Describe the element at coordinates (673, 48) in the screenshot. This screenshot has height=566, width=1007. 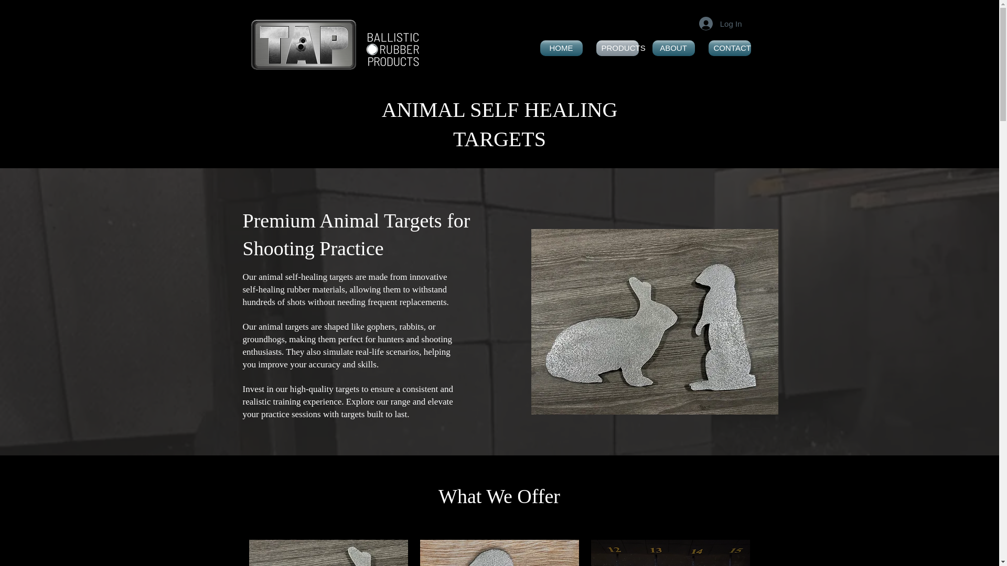
I see `ABOUT` at that location.